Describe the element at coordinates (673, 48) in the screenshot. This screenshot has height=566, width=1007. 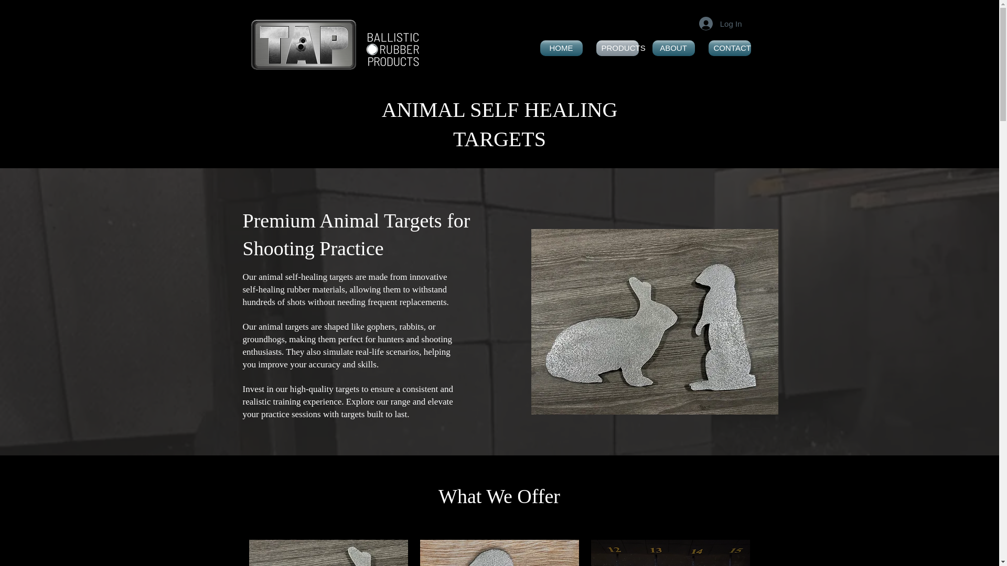
I see `ABOUT` at that location.